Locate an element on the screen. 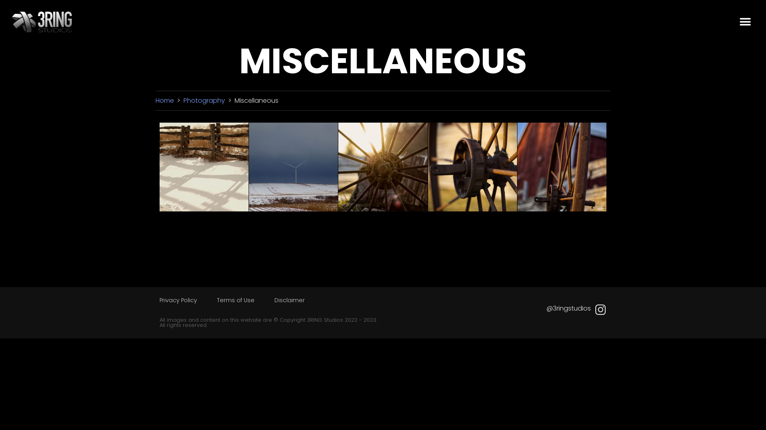 The height and width of the screenshot is (430, 766). Disclaimer is located at coordinates (290, 300).